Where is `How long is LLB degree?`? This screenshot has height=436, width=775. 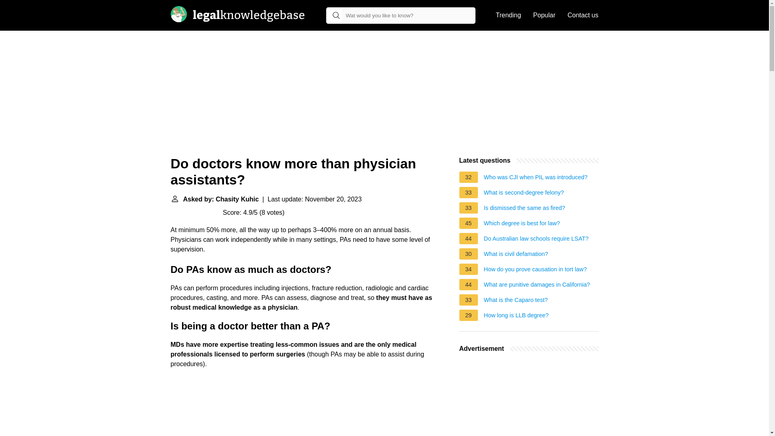 How long is LLB degree? is located at coordinates (516, 317).